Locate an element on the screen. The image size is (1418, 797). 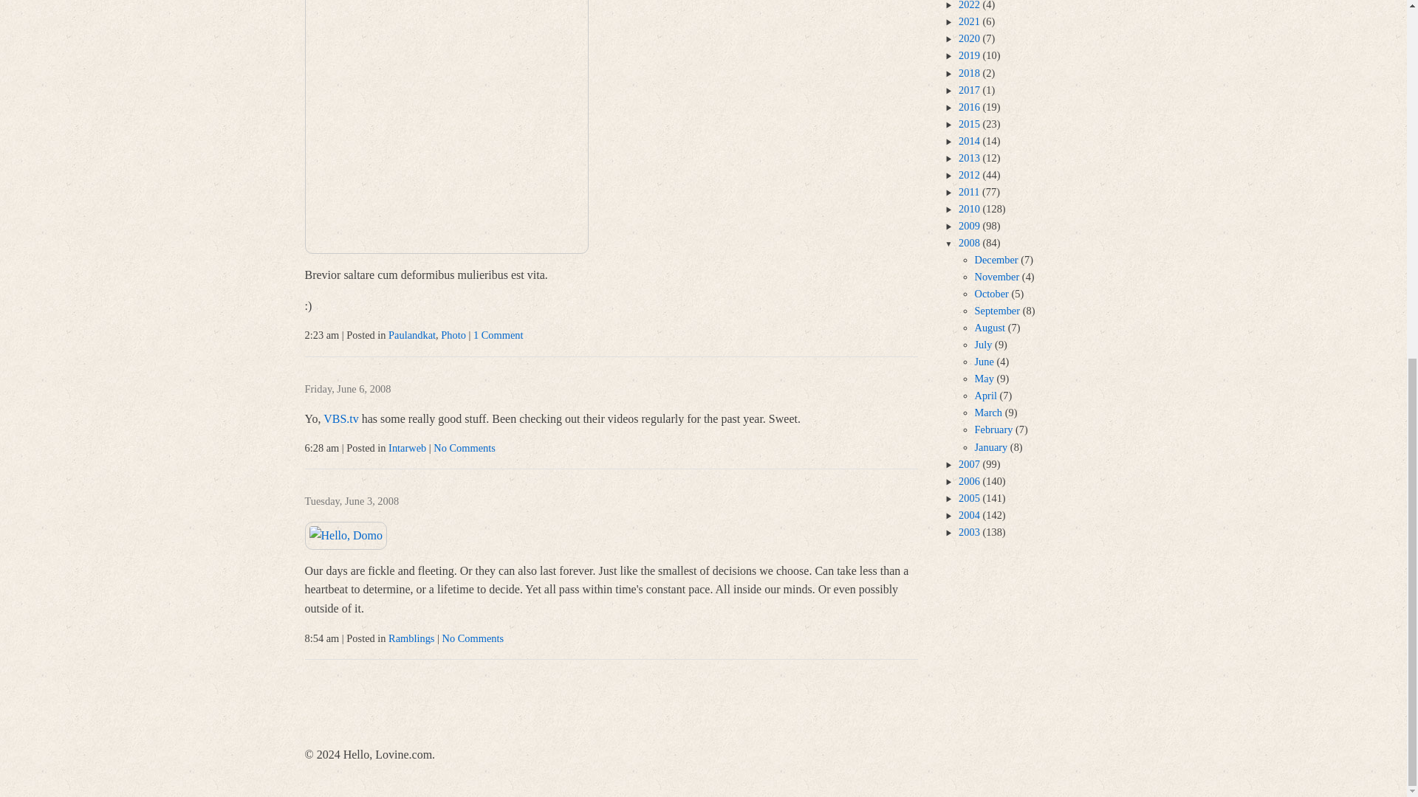
No Comments is located at coordinates (464, 447).